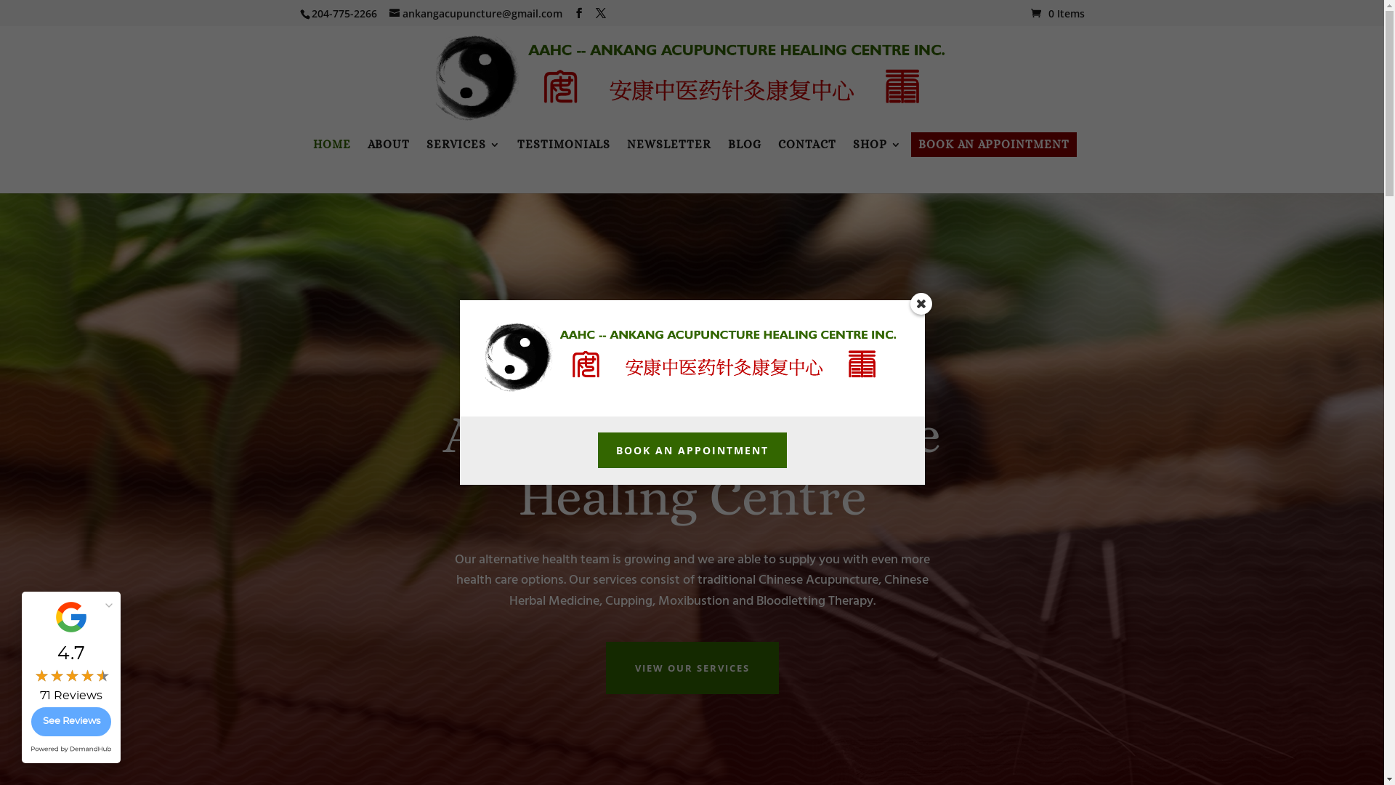 This screenshot has height=785, width=1395. Describe the element at coordinates (878, 145) in the screenshot. I see `SHOP` at that location.